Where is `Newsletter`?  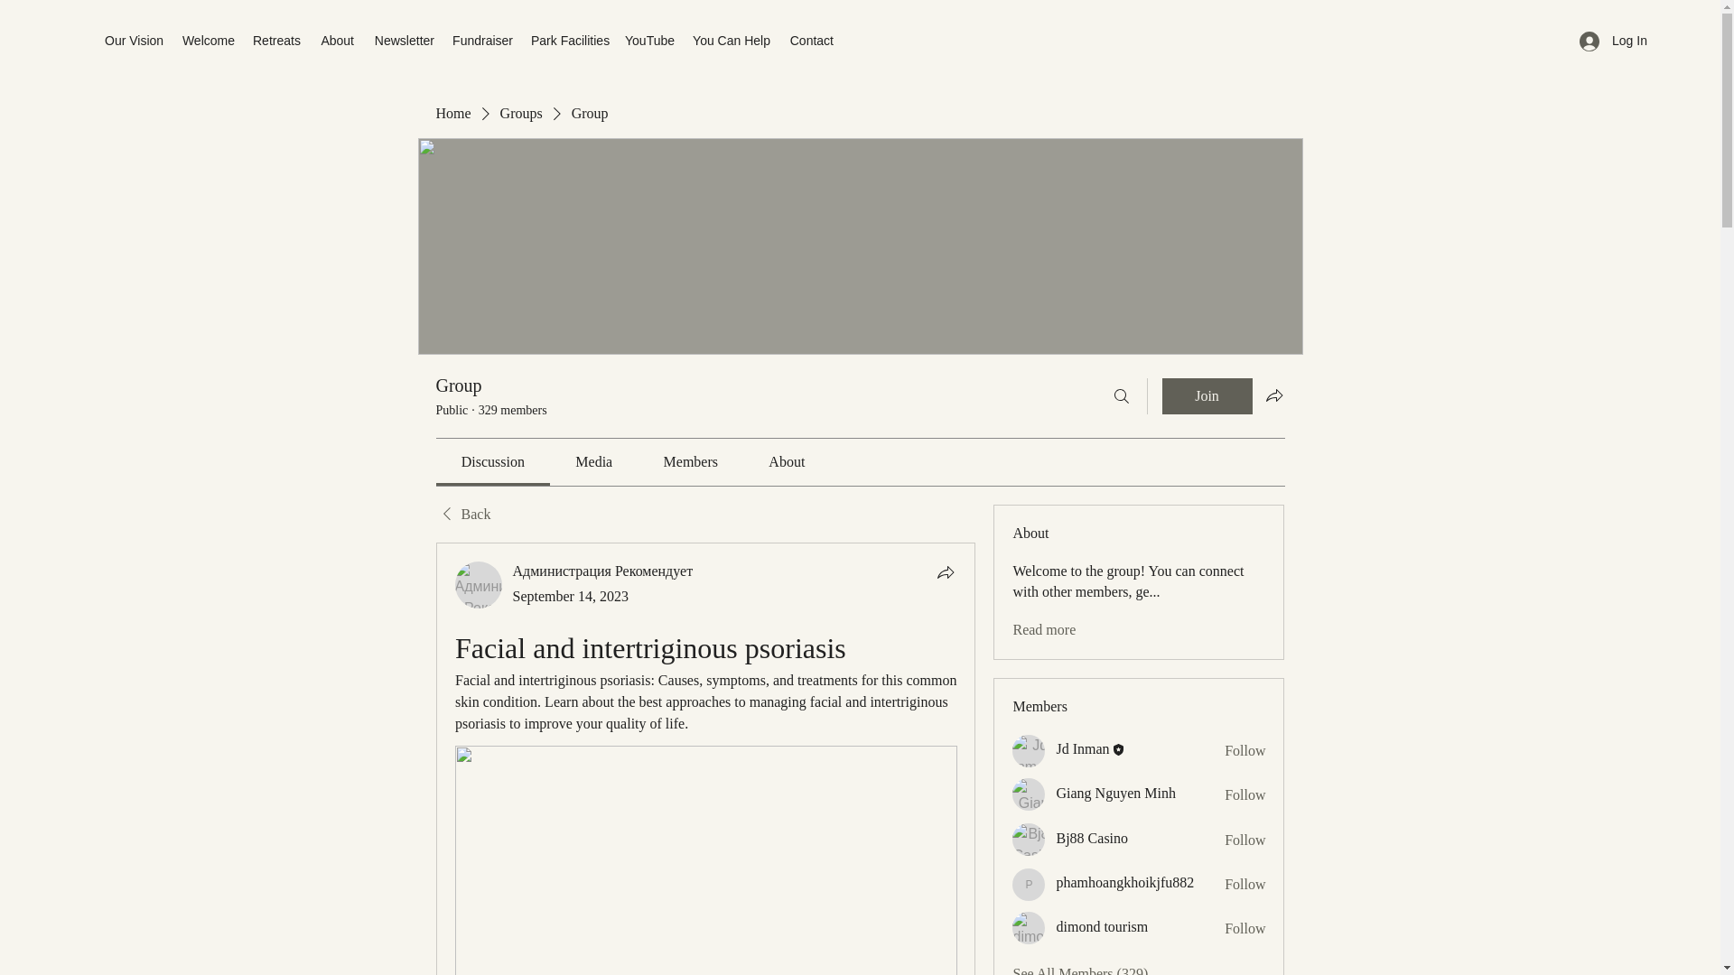 Newsletter is located at coordinates (403, 41).